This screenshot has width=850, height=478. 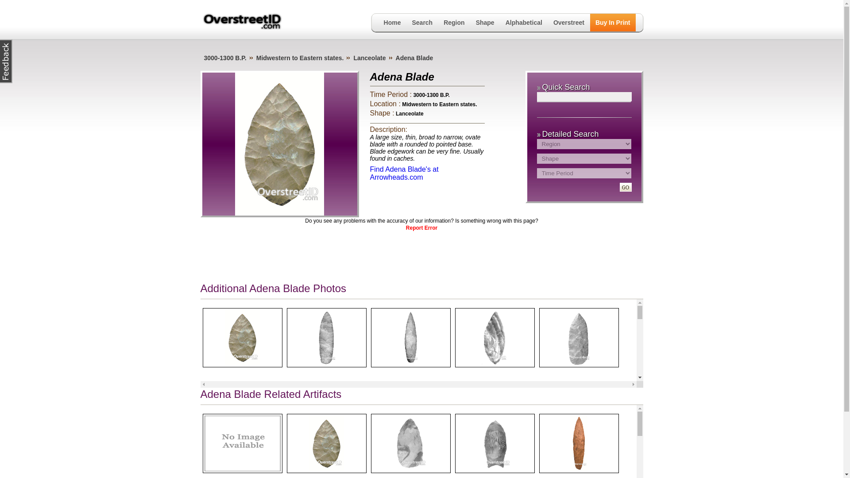 I want to click on Home, so click(x=392, y=23).